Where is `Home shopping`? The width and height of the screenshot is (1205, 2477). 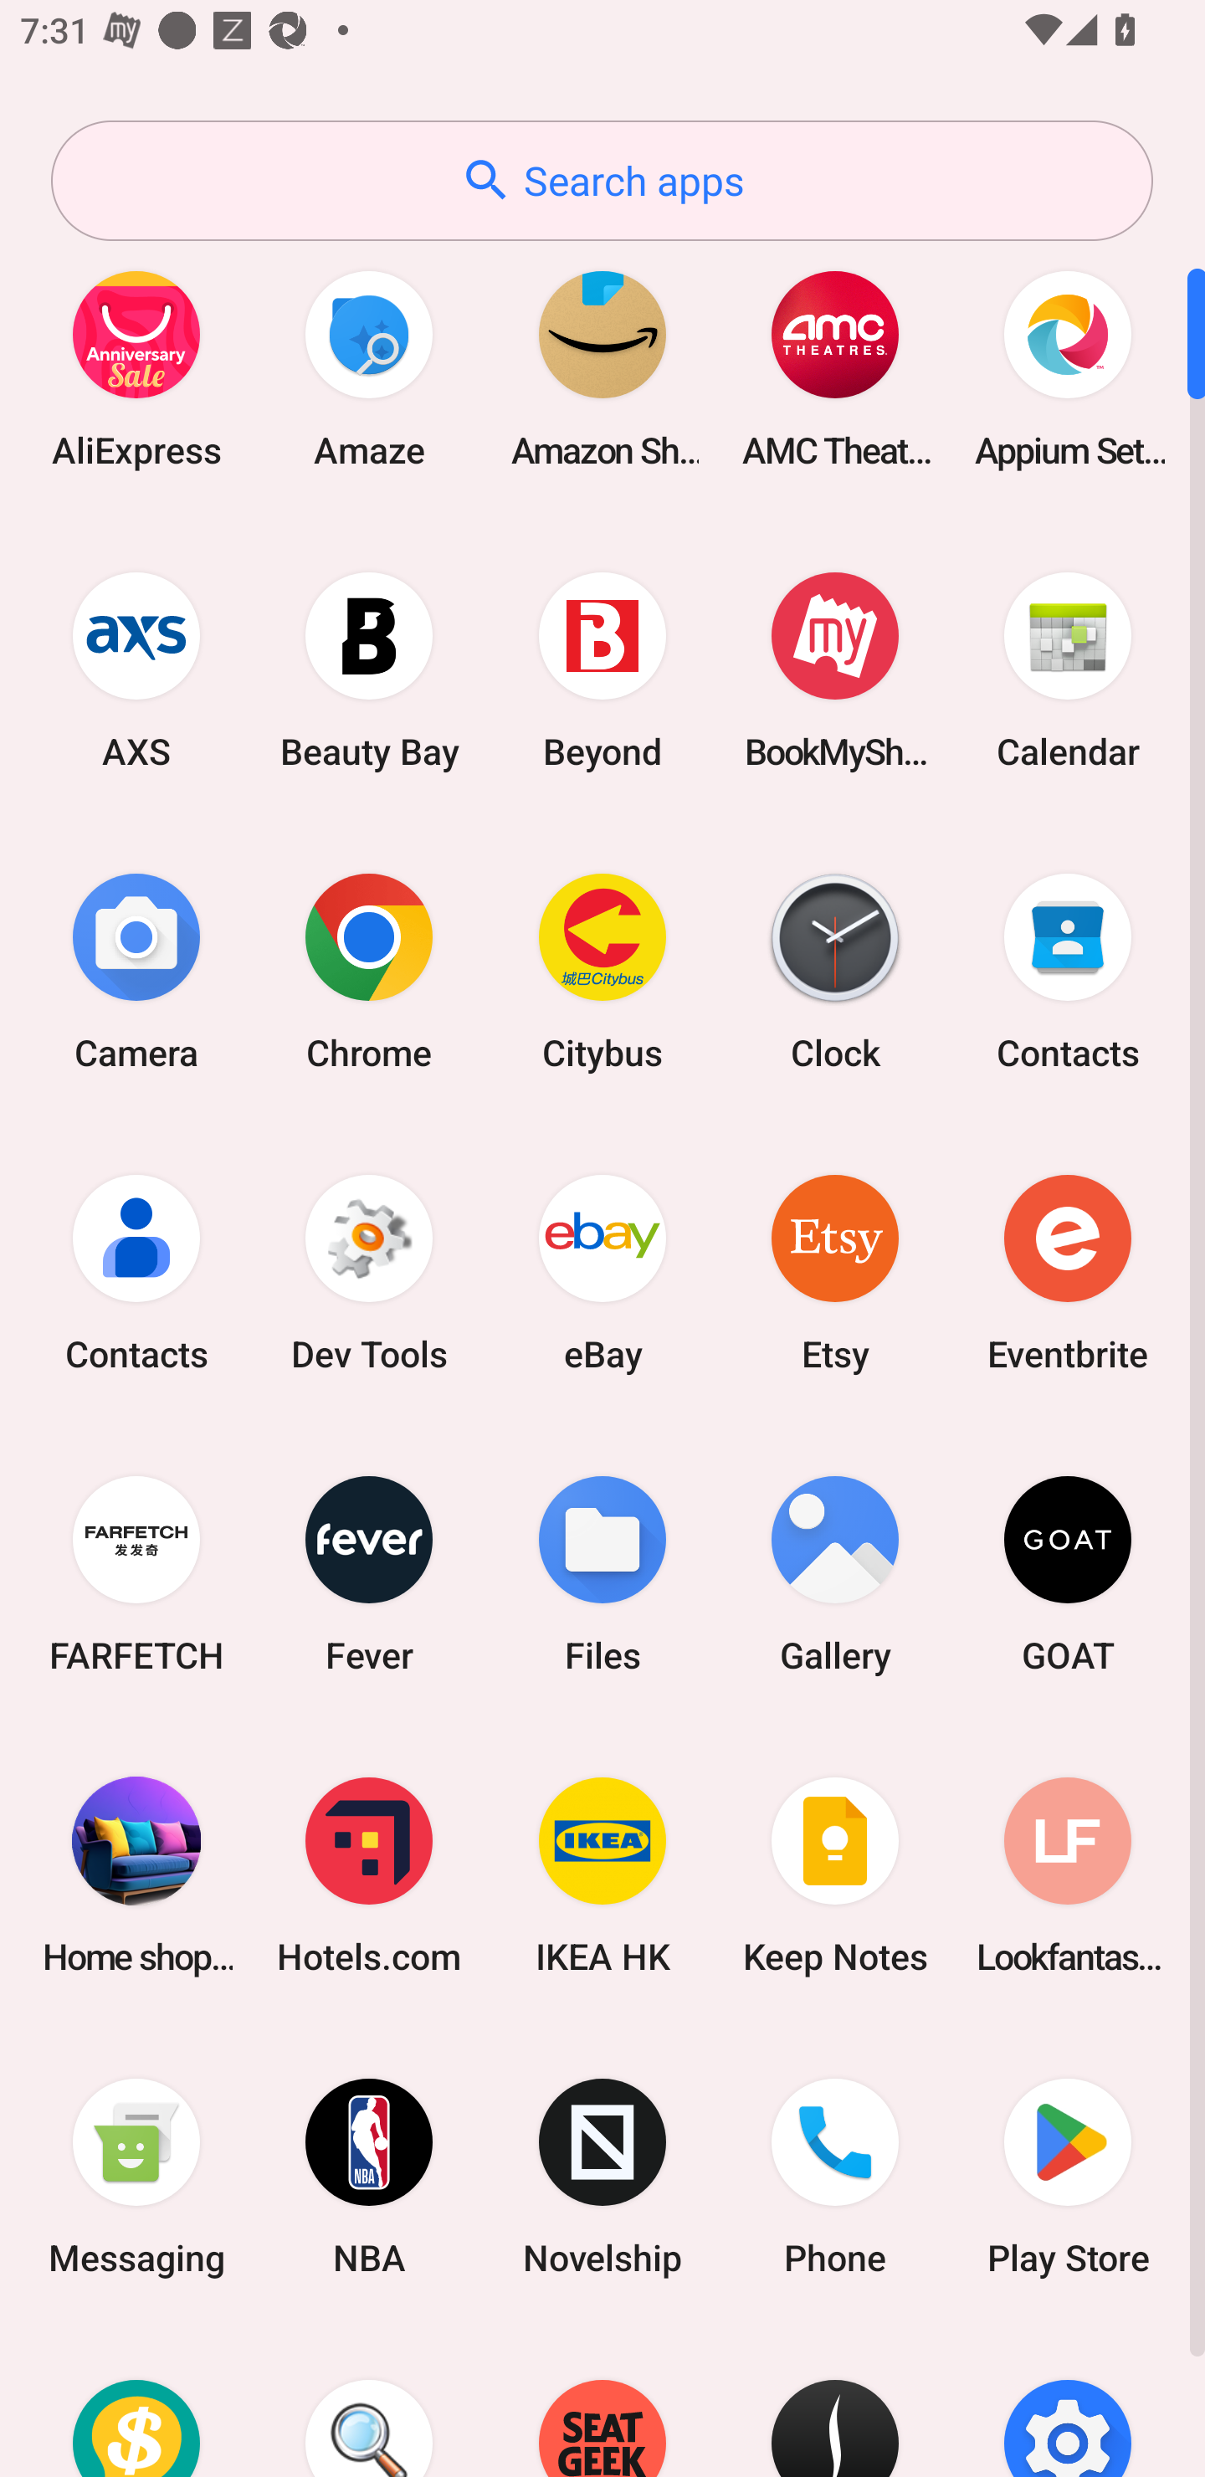 Home shopping is located at coordinates (136, 1874).